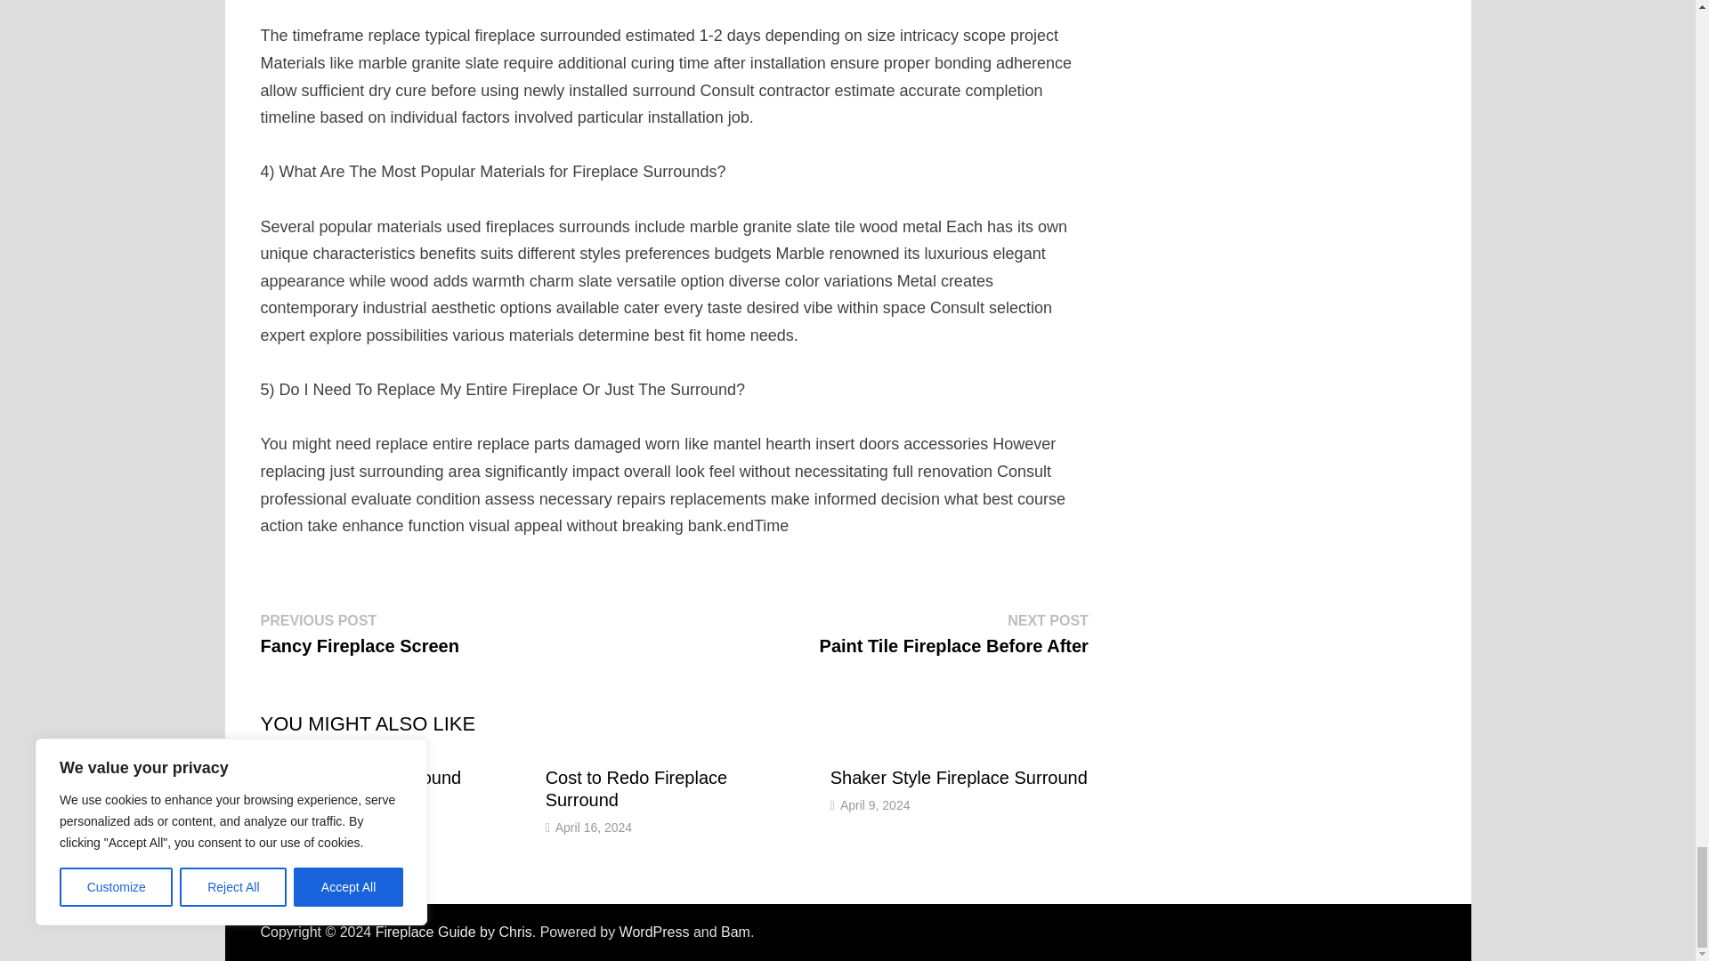 The width and height of the screenshot is (1709, 961). Describe the element at coordinates (454, 932) in the screenshot. I see `Shaker Style Fireplace Surround` at that location.